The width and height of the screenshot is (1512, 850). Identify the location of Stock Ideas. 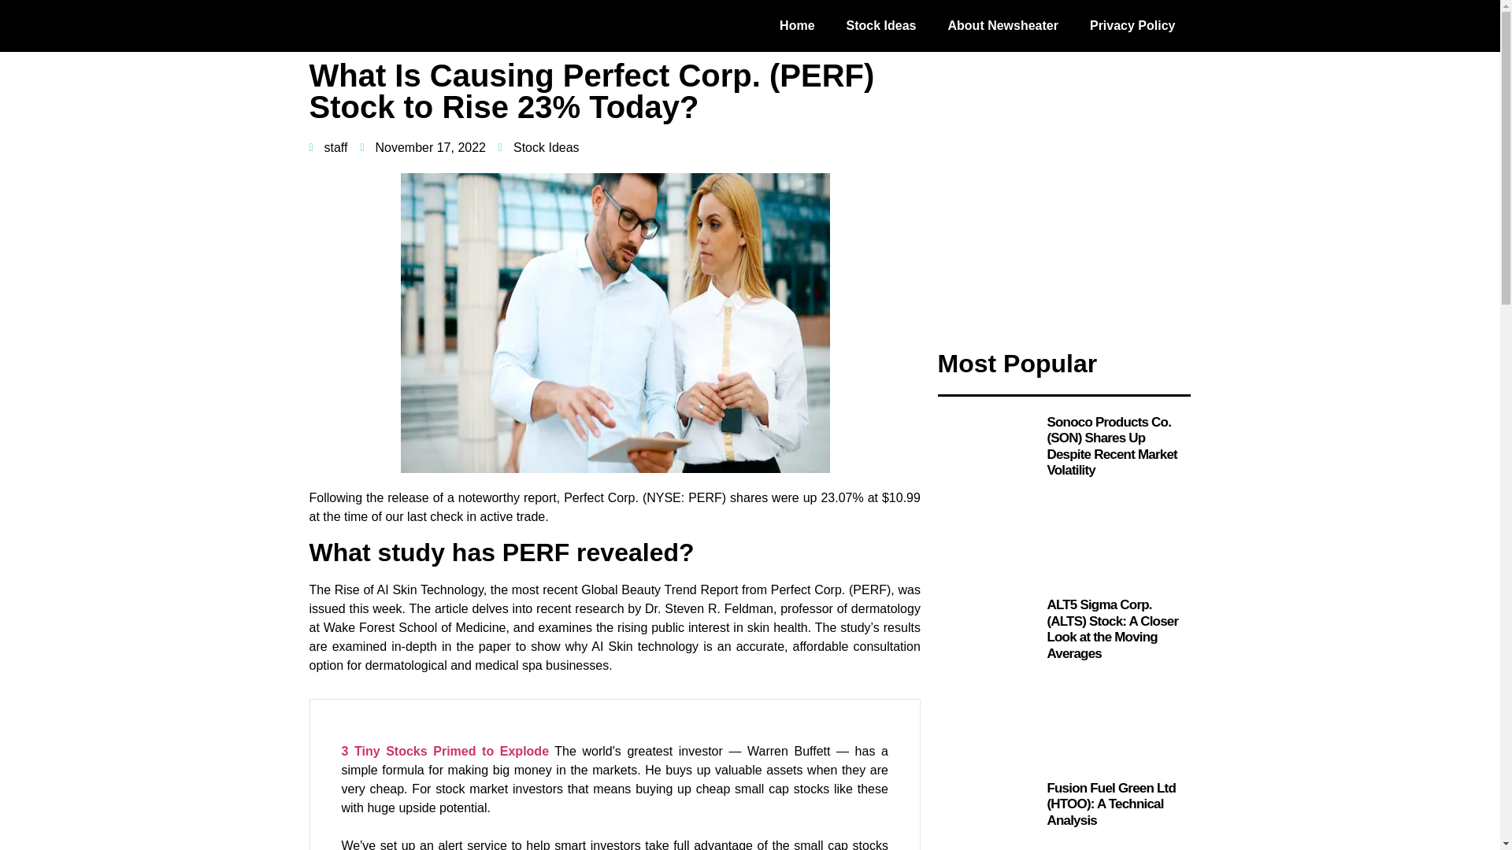
(881, 25).